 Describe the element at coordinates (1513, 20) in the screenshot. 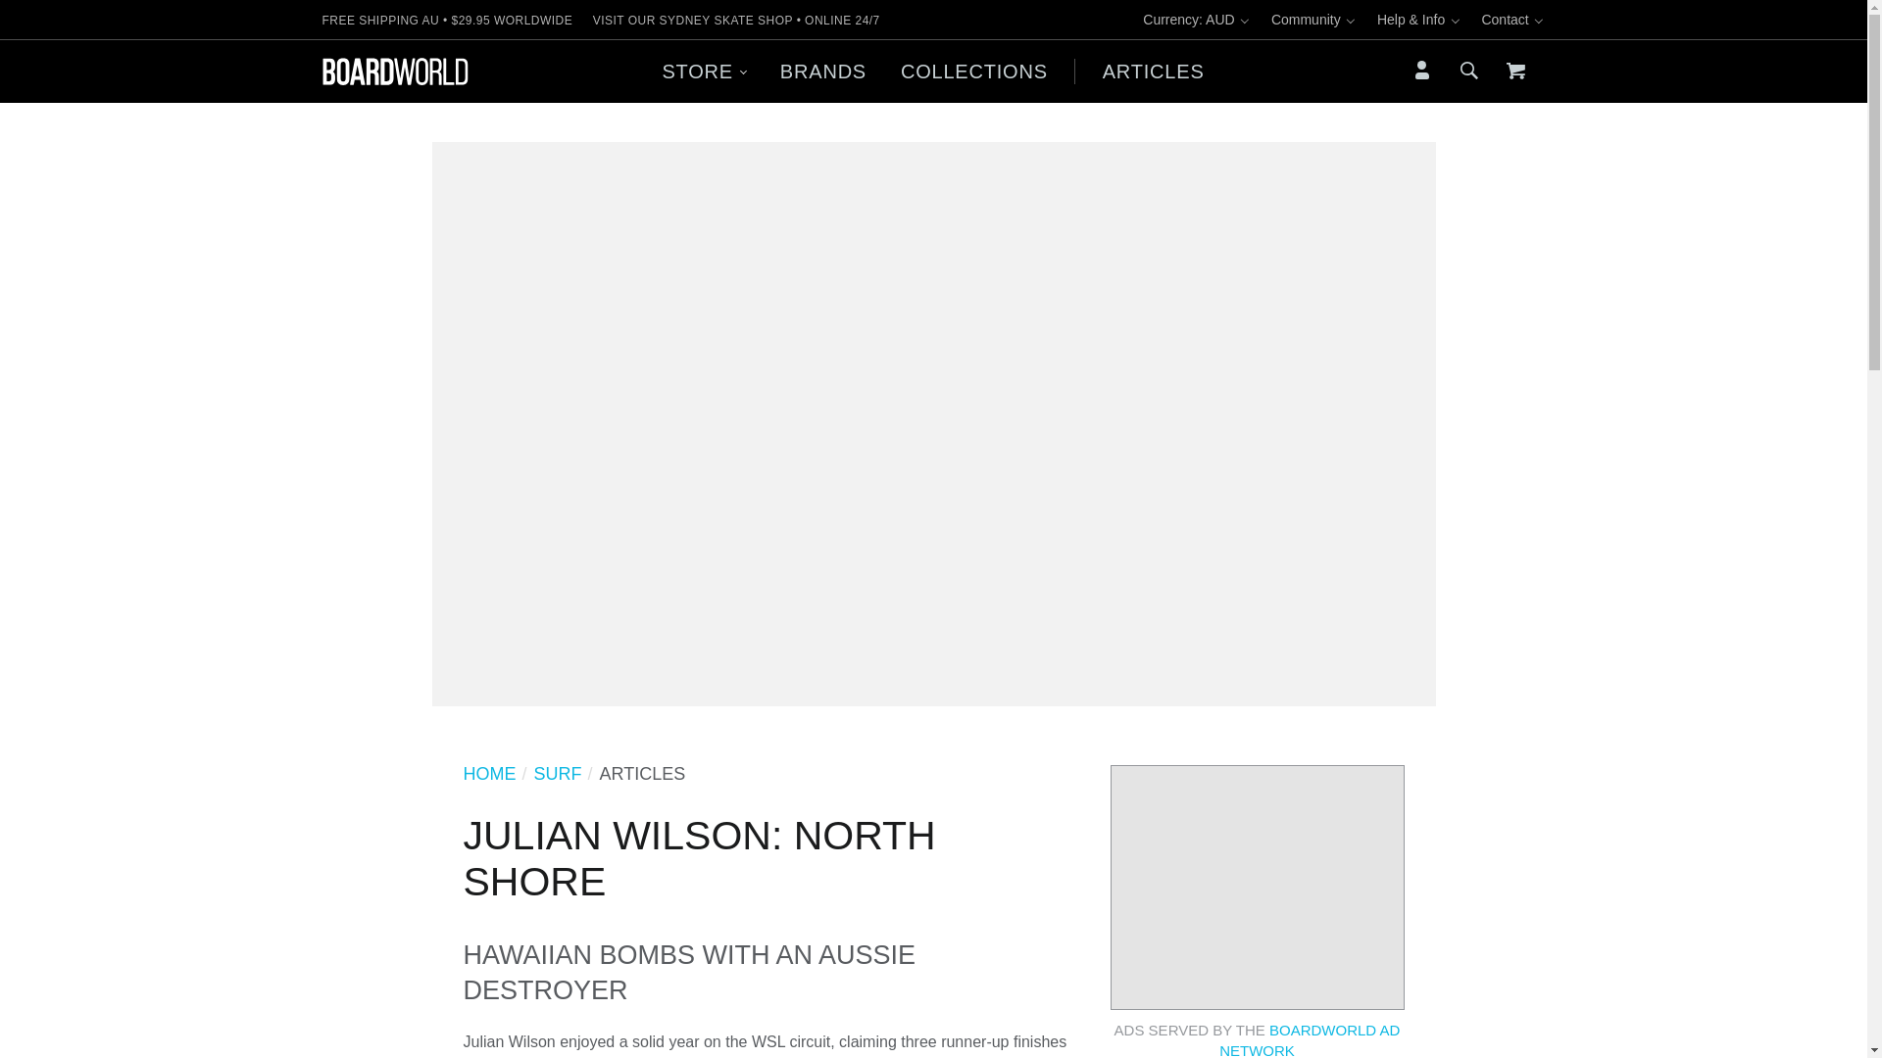

I see `Contact` at that location.